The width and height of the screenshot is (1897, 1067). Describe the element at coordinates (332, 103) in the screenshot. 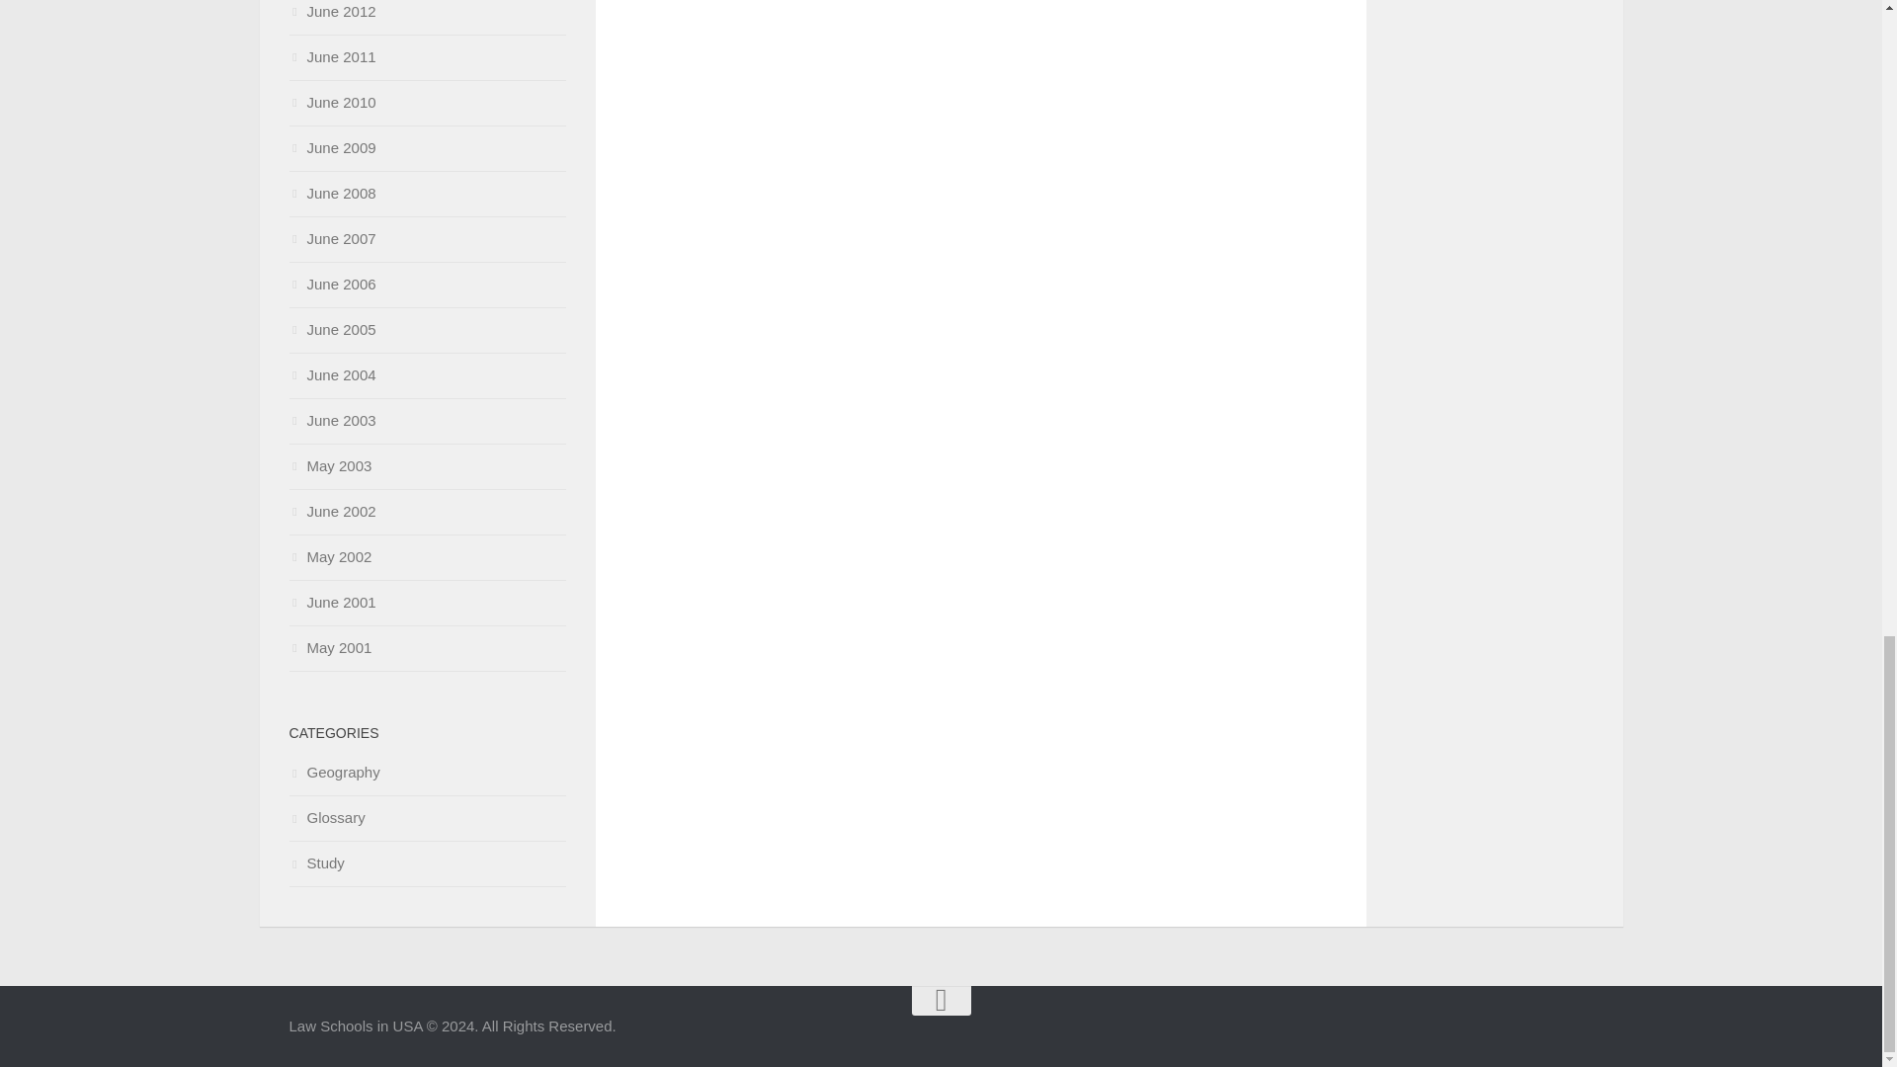

I see `June 2010` at that location.